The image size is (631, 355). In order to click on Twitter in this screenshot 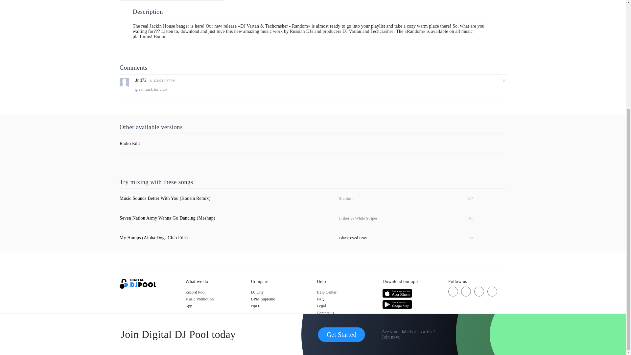, I will do `click(466, 291)`.